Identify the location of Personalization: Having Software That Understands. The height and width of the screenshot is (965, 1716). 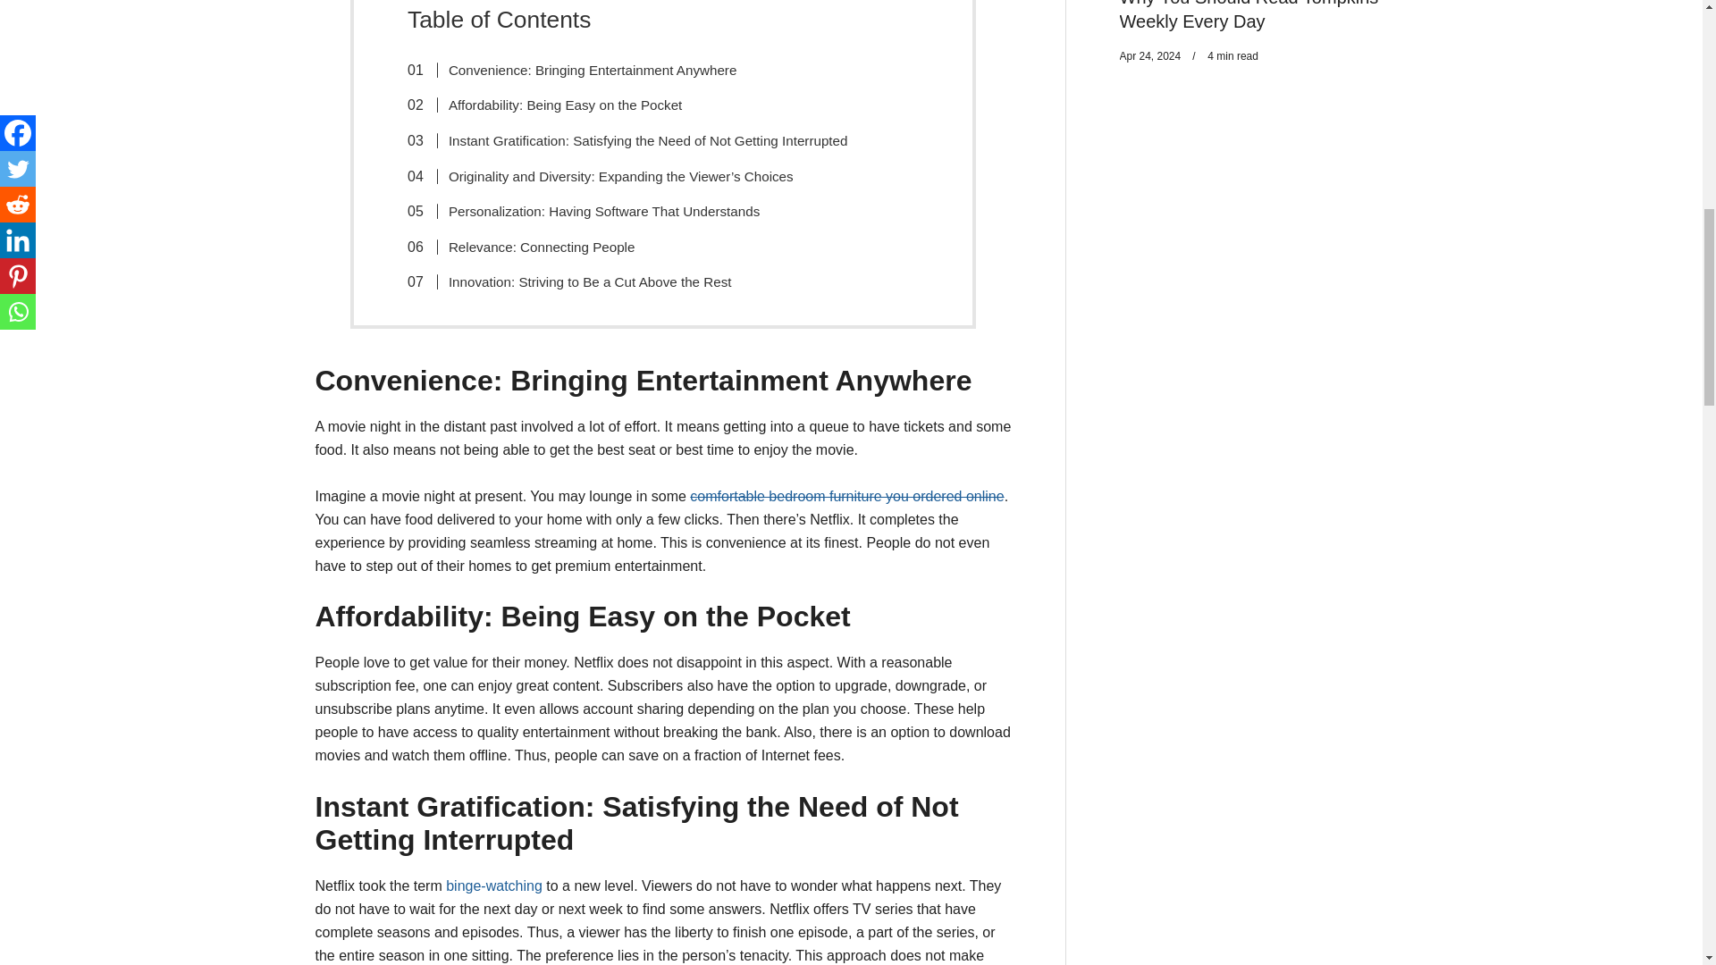
(593, 206).